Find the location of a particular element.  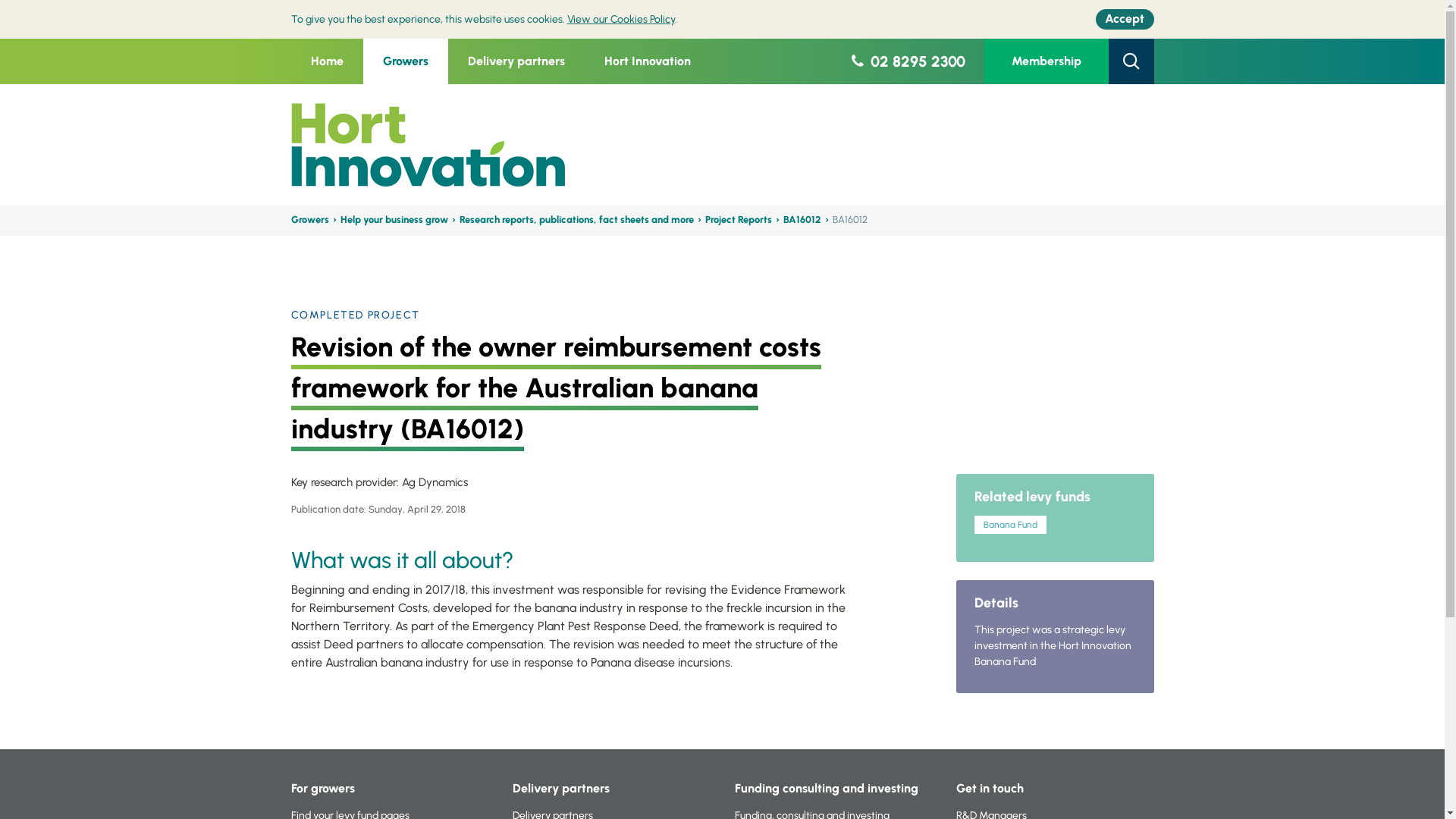

Delivery partners is located at coordinates (561, 789).